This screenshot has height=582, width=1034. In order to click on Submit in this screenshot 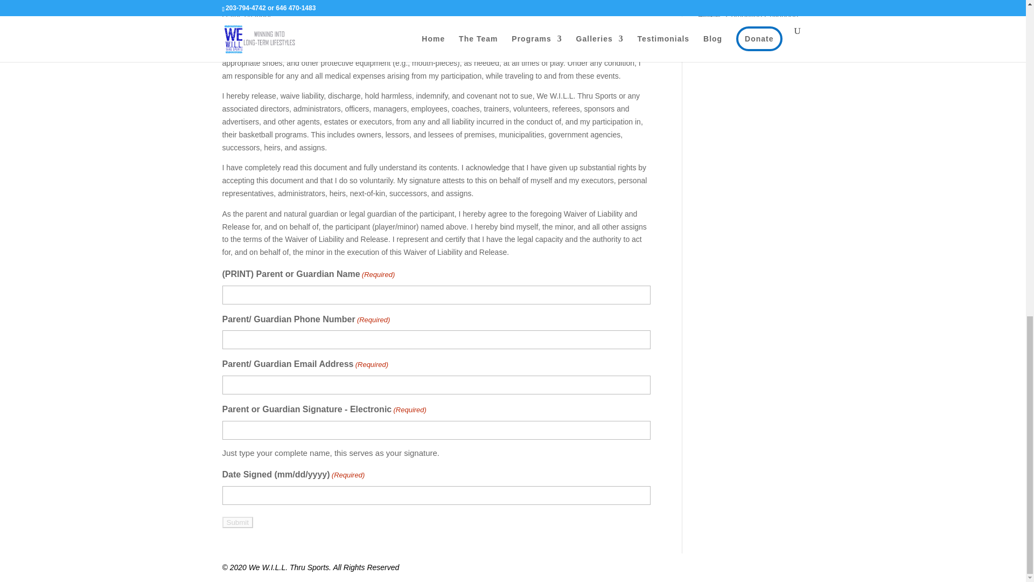, I will do `click(237, 522)`.